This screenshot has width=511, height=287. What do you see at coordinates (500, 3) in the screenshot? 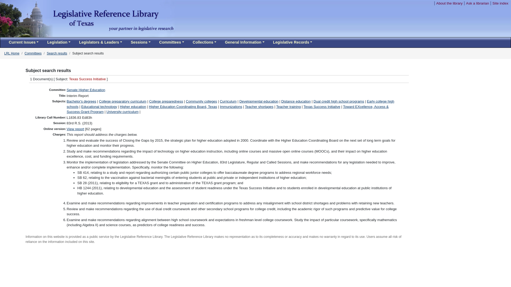
I see `Site index` at bounding box center [500, 3].